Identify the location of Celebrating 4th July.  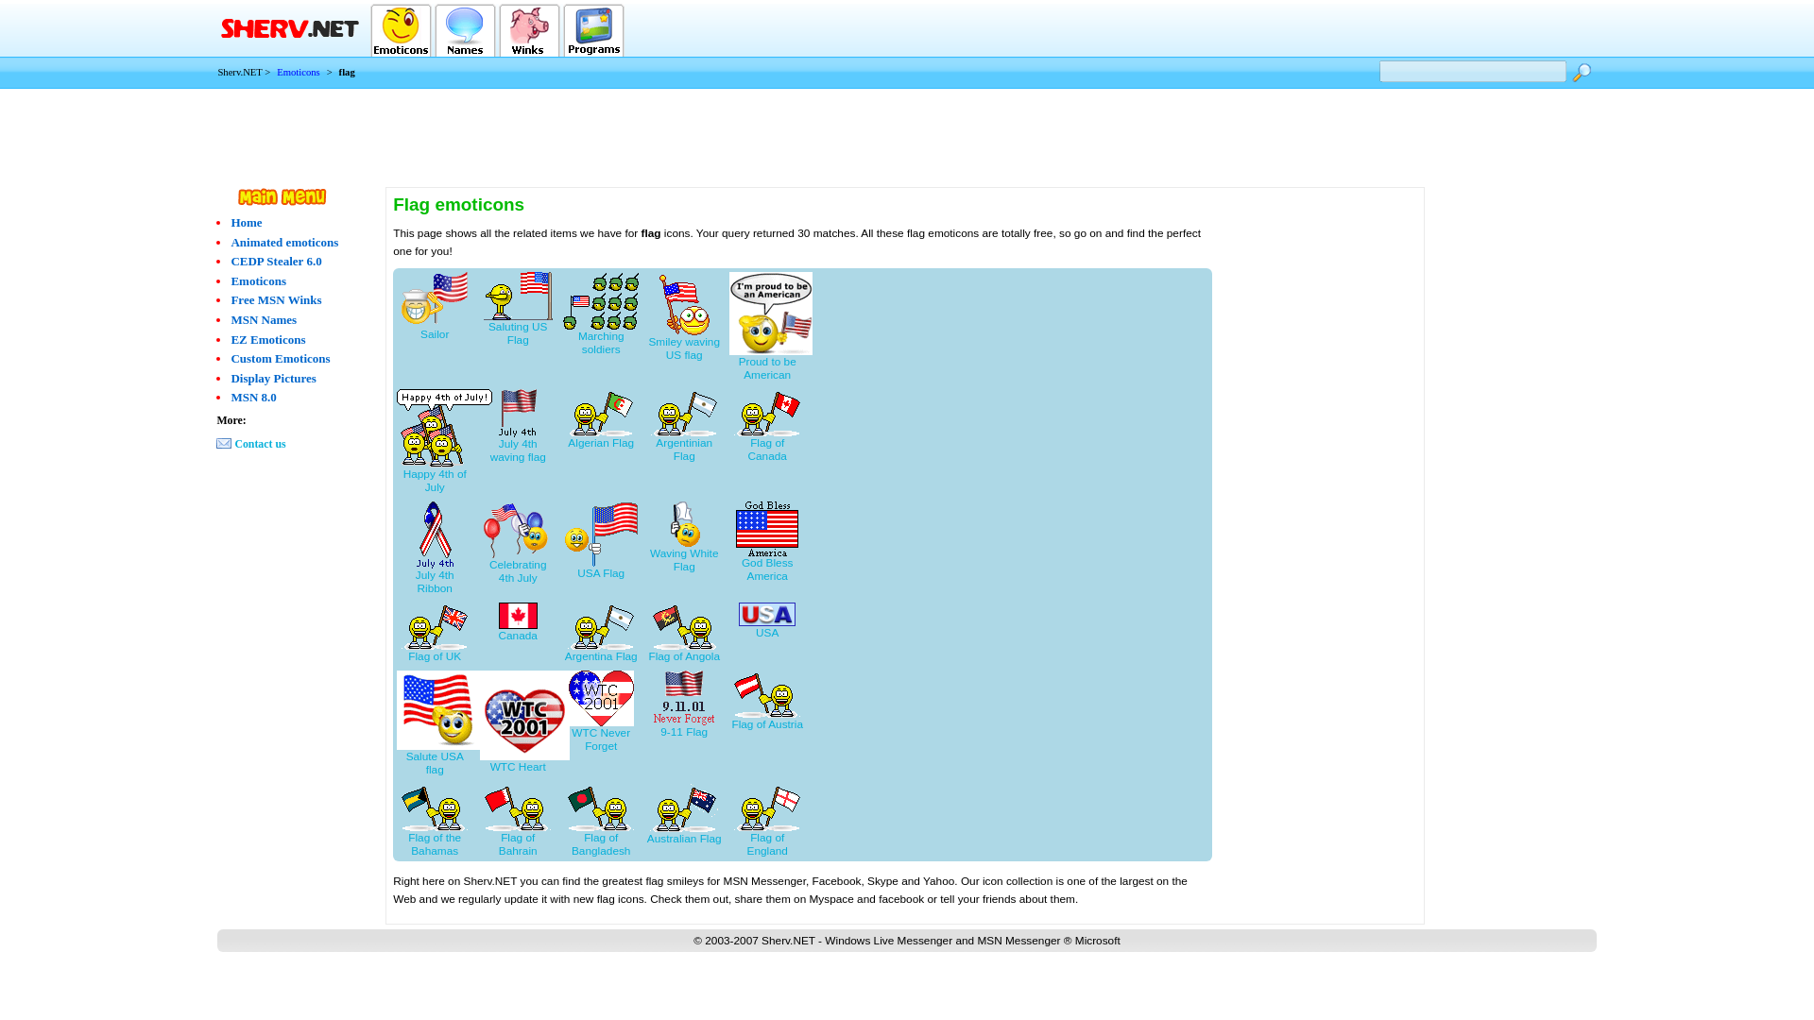
(518, 542).